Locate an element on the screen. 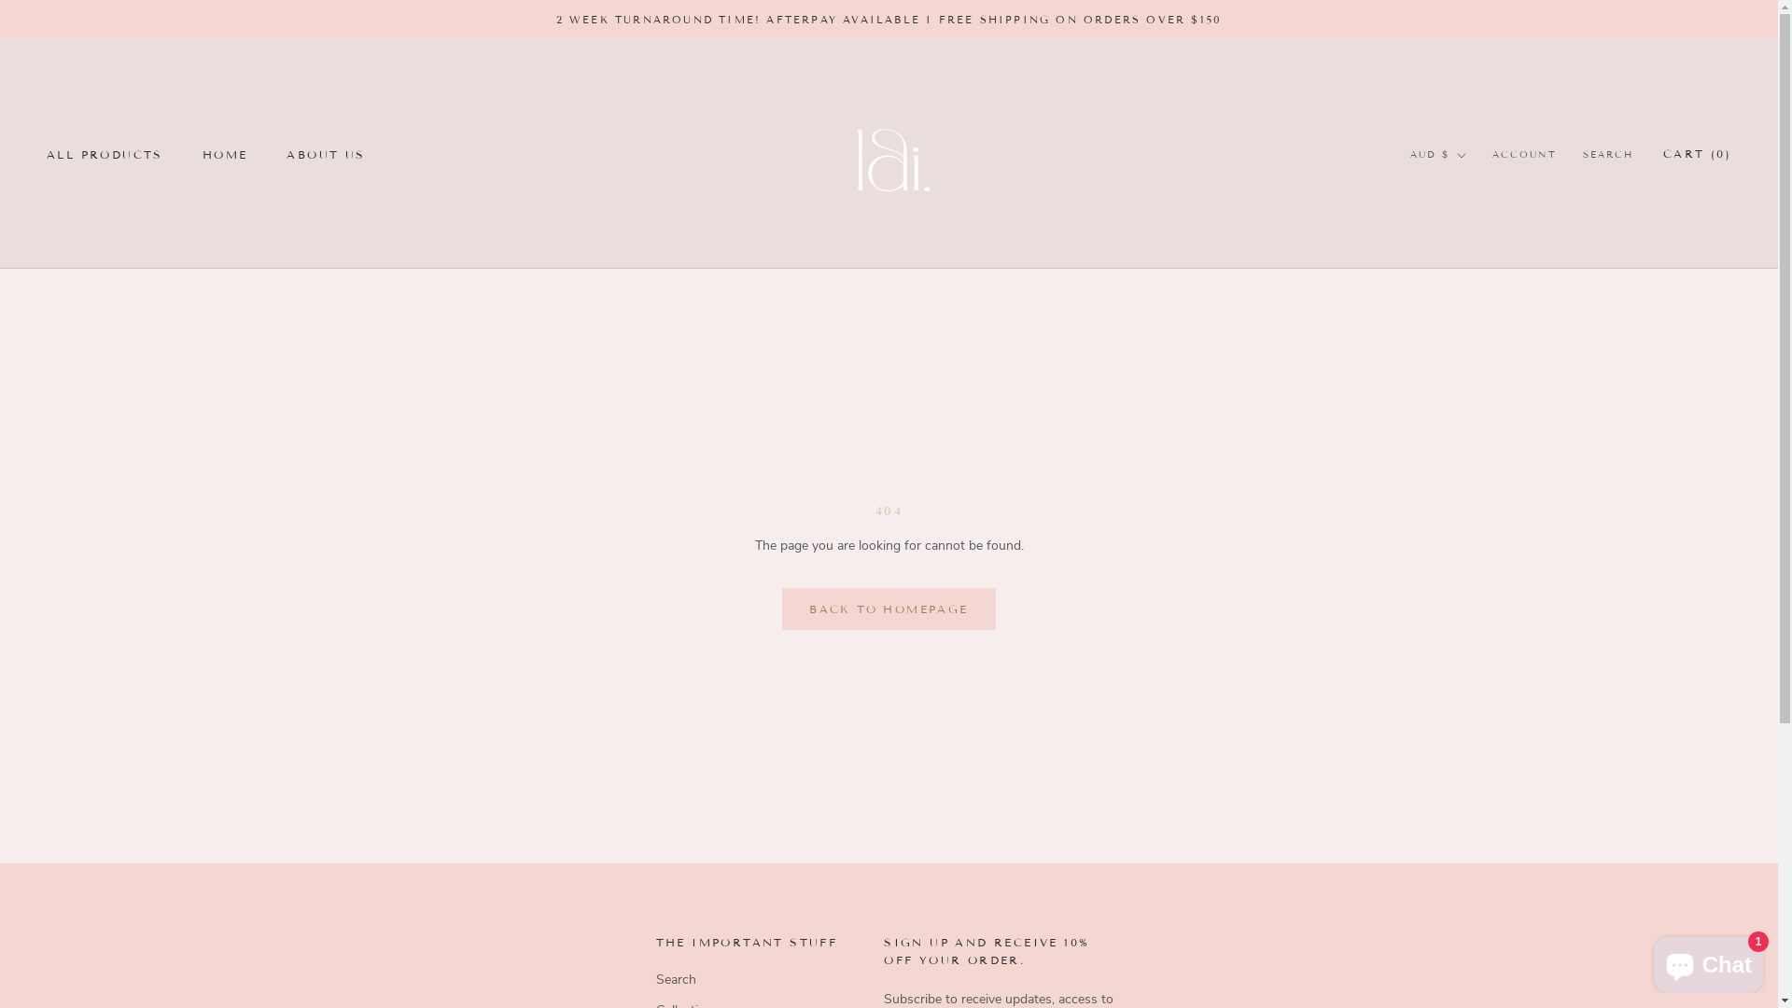 This screenshot has height=1008, width=1792. ACCOUNT is located at coordinates (1525, 155).